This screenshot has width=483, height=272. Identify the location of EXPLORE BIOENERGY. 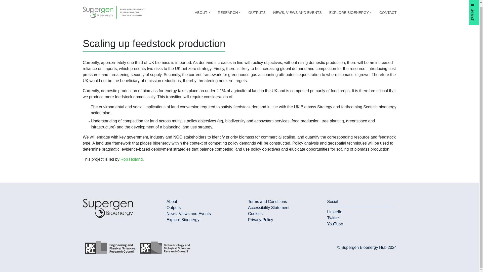
(351, 9).